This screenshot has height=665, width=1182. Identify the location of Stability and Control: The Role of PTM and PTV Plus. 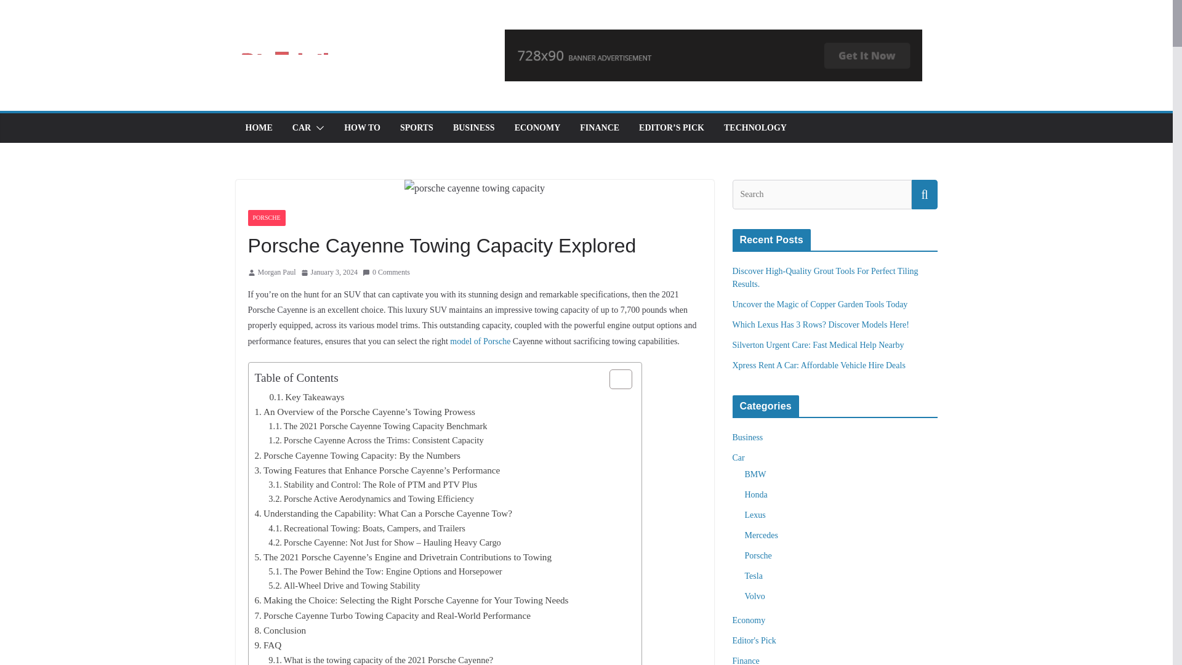
(372, 485).